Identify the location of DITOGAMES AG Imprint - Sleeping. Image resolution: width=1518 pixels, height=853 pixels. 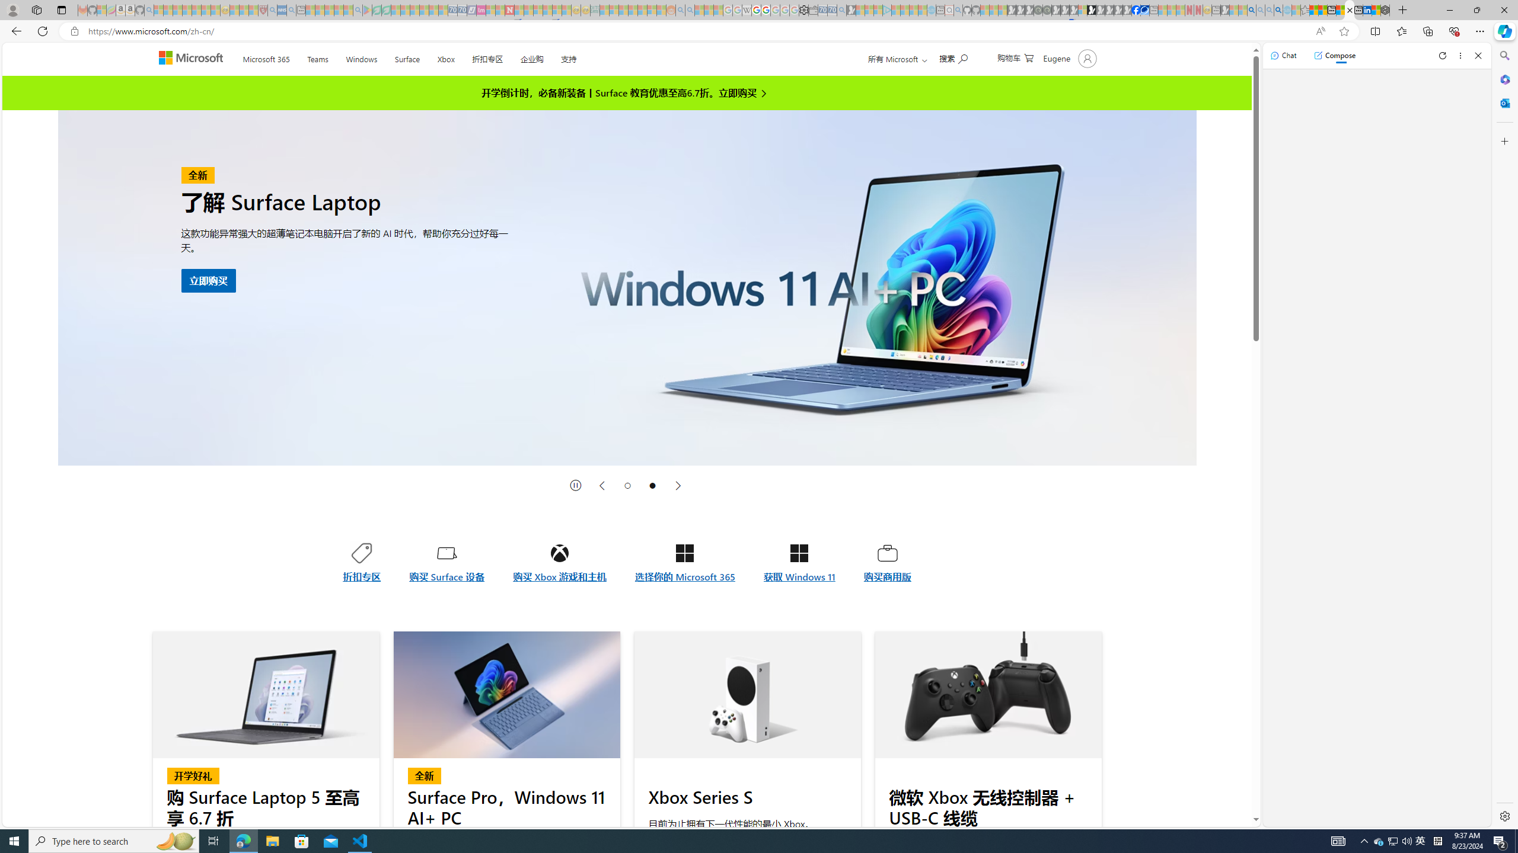
(595, 10).